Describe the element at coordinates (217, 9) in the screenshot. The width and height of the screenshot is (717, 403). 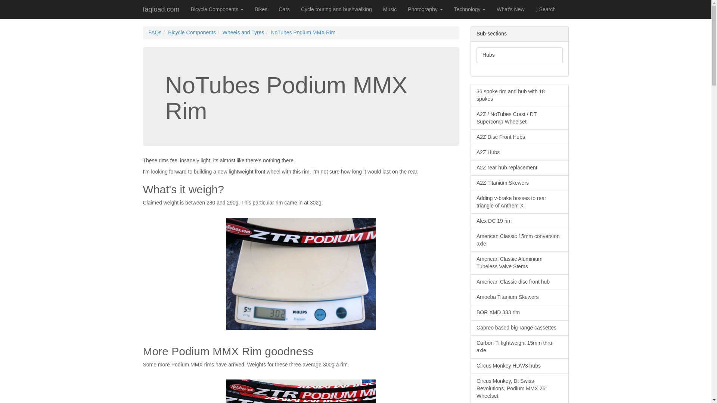
I see `Bicycle Components` at that location.